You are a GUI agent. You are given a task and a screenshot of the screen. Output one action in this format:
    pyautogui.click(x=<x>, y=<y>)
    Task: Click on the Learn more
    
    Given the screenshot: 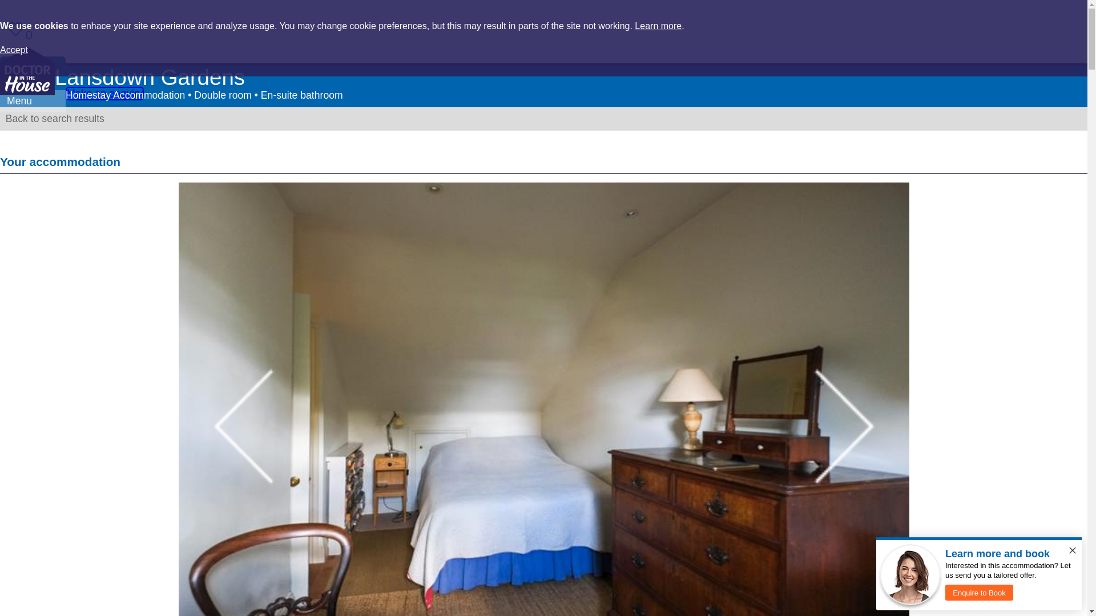 What is the action you would take?
    pyautogui.click(x=658, y=26)
    